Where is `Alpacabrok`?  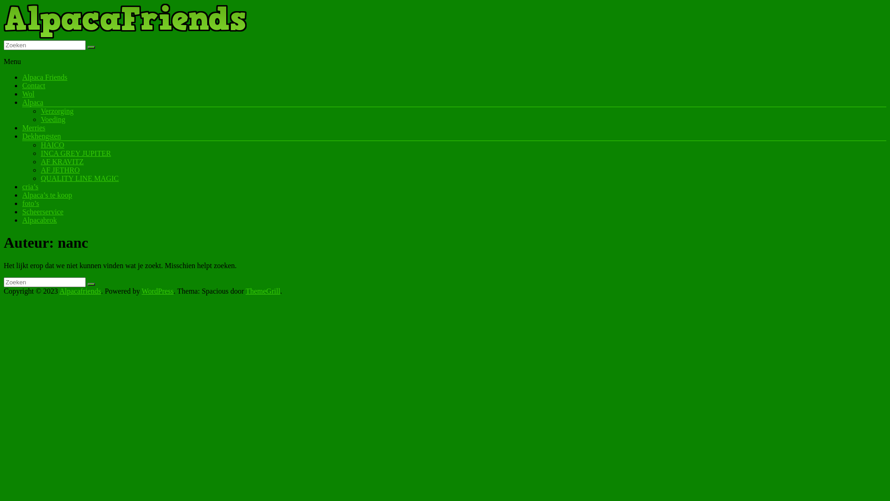
Alpacabrok is located at coordinates (39, 220).